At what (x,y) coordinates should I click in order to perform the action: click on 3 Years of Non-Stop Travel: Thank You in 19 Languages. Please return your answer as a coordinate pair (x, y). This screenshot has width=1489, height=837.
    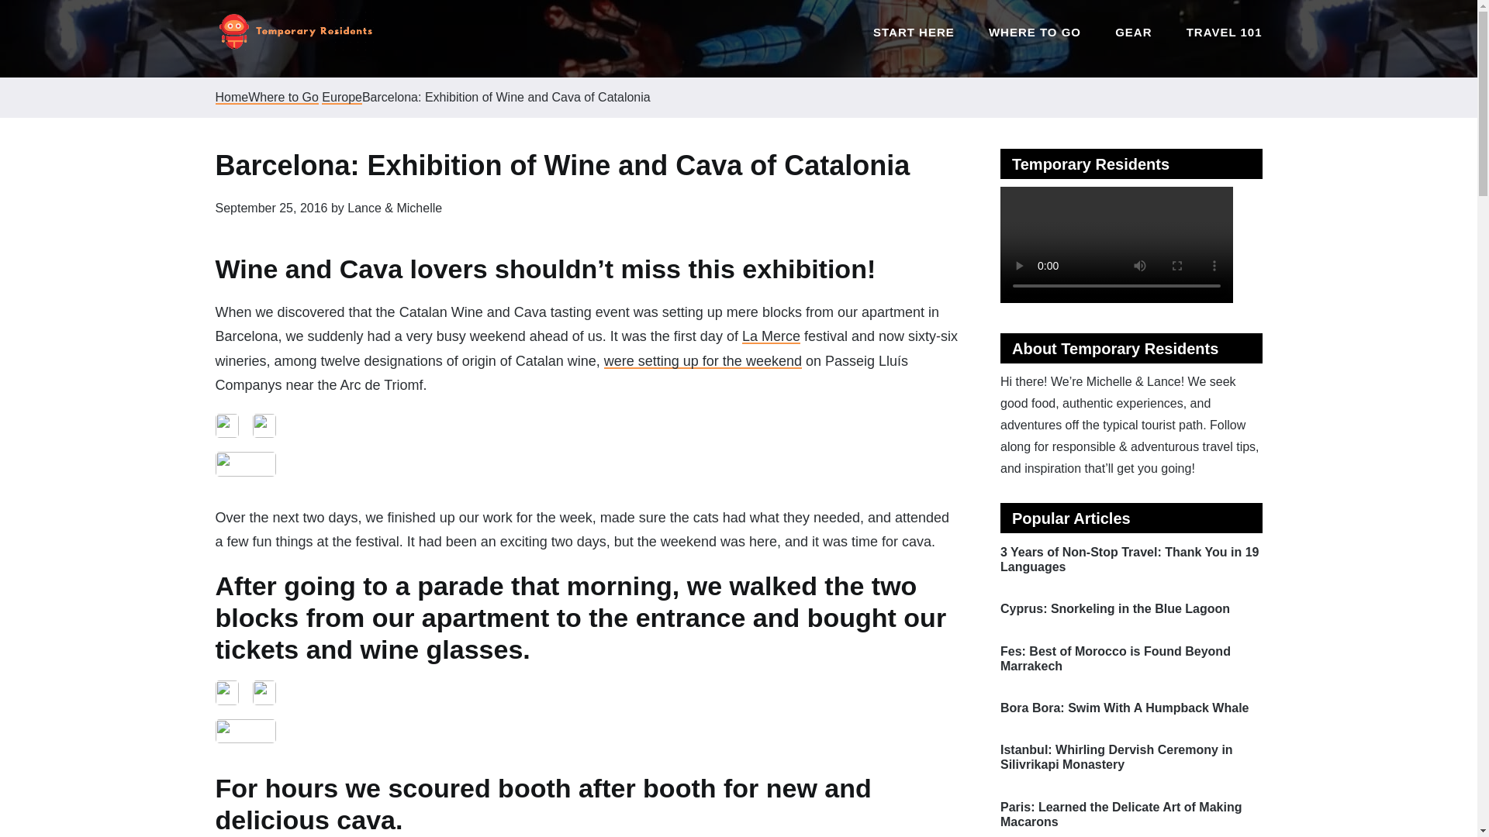
    Looking at the image, I should click on (1129, 560).